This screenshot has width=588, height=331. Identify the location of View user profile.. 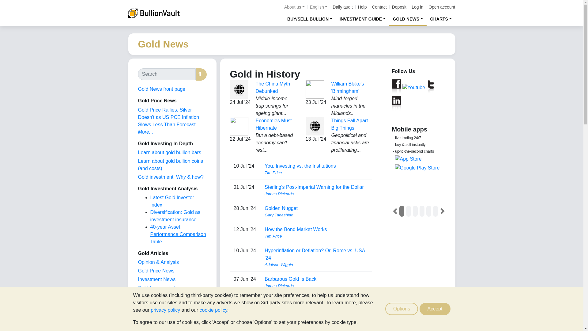
(316, 194).